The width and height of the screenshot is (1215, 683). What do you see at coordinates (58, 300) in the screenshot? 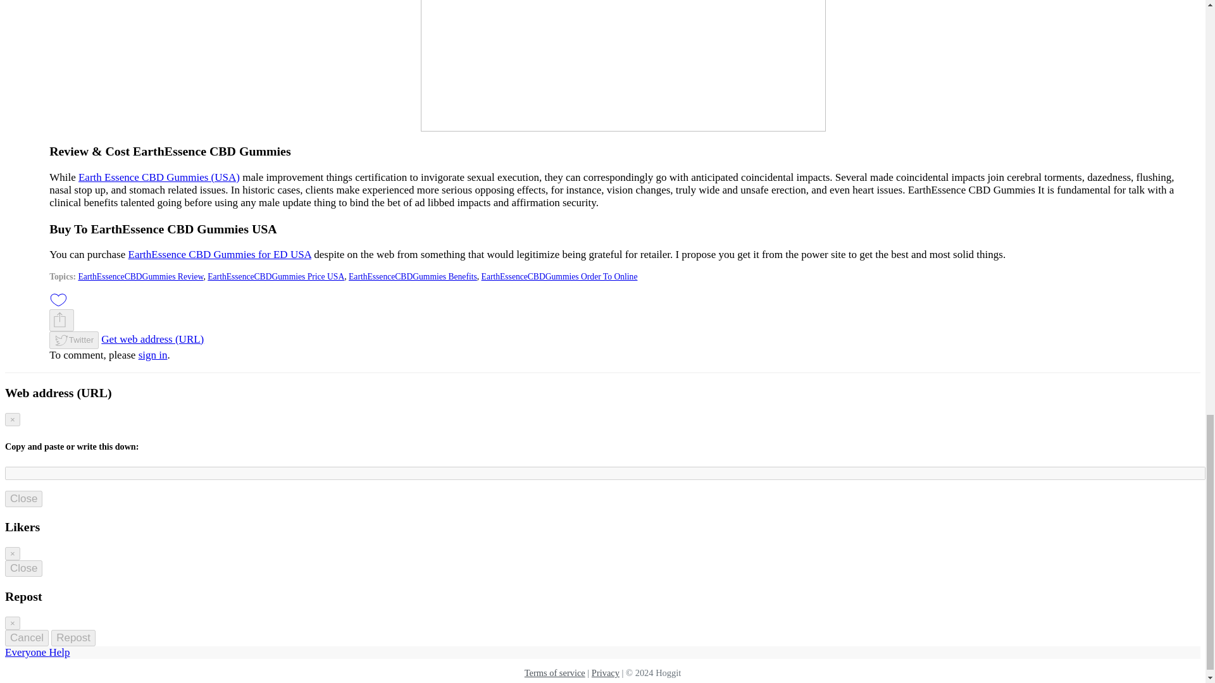
I see `Like` at bounding box center [58, 300].